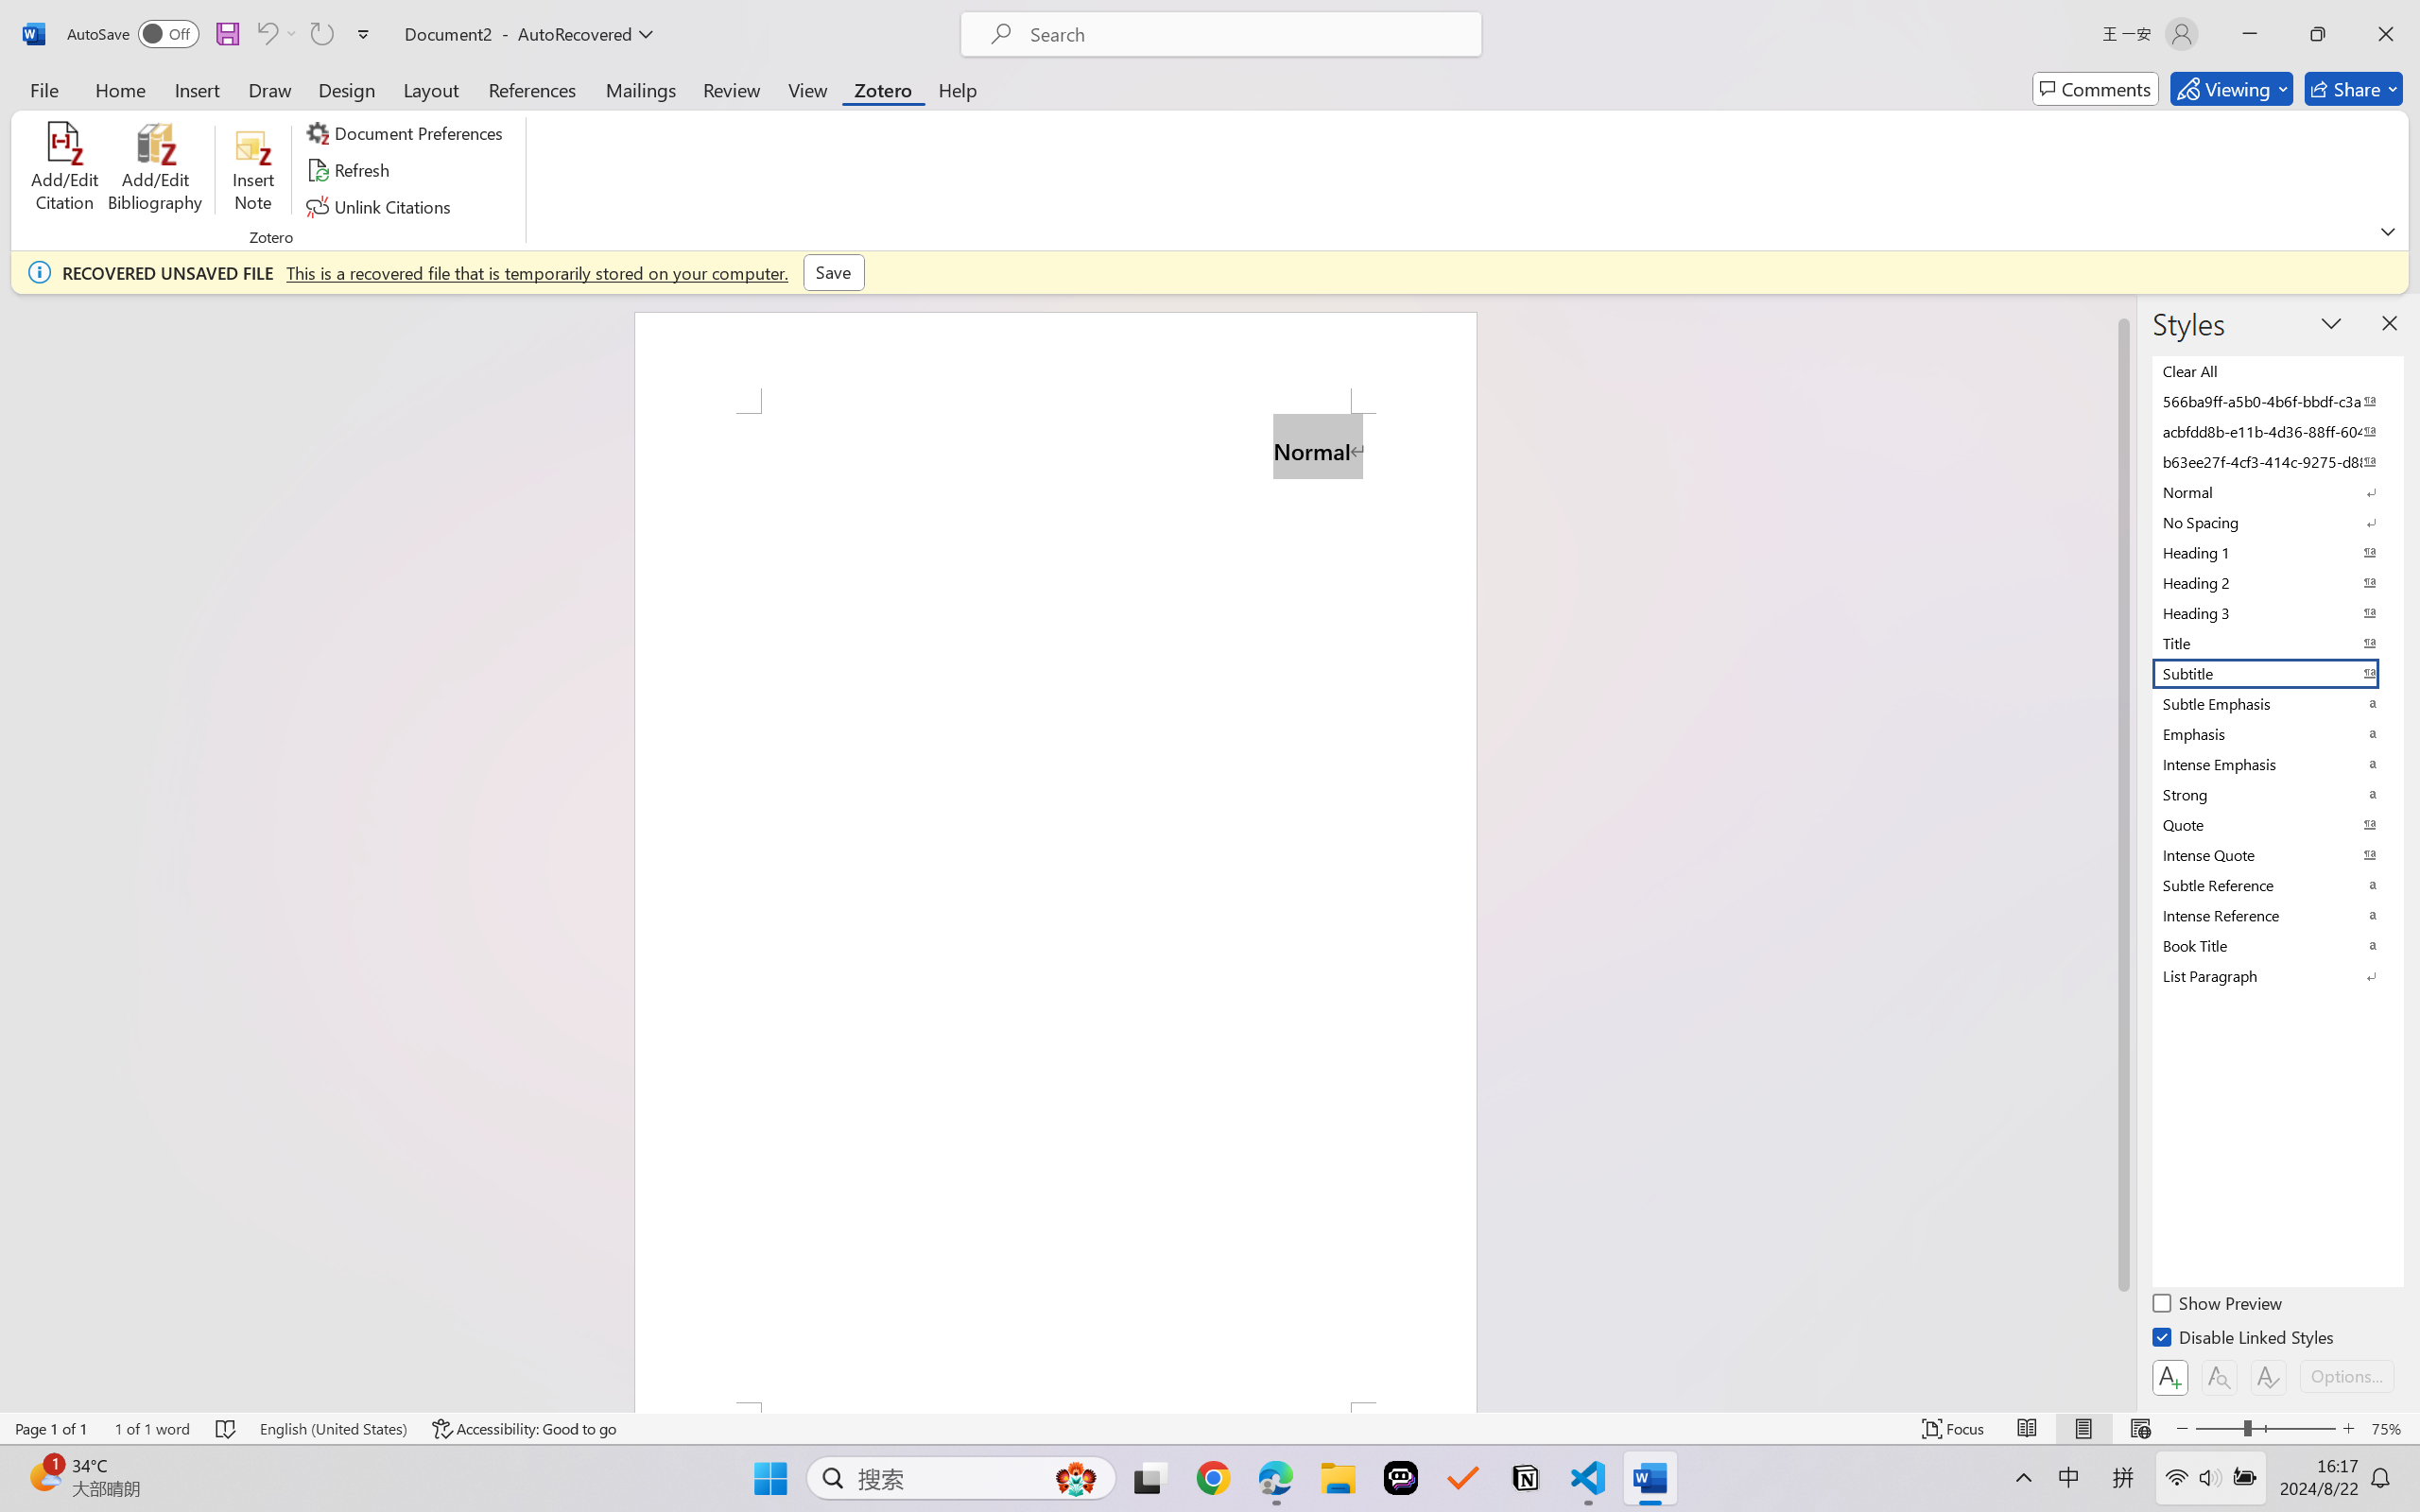  What do you see at coordinates (64, 170) in the screenshot?
I see `Add/Edit Citation` at bounding box center [64, 170].